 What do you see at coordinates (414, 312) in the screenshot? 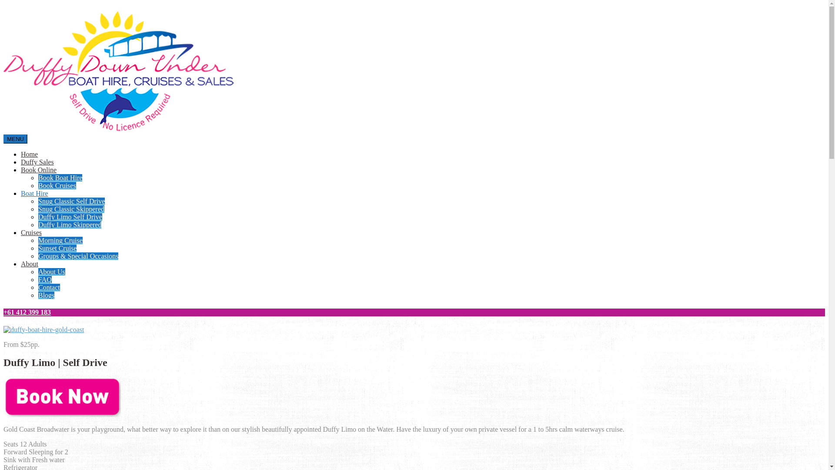
I see `+61 412 399 183` at bounding box center [414, 312].